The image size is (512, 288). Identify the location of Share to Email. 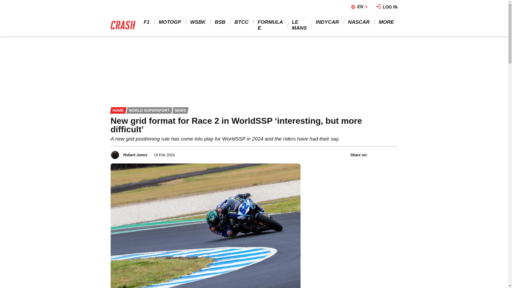
(394, 155).